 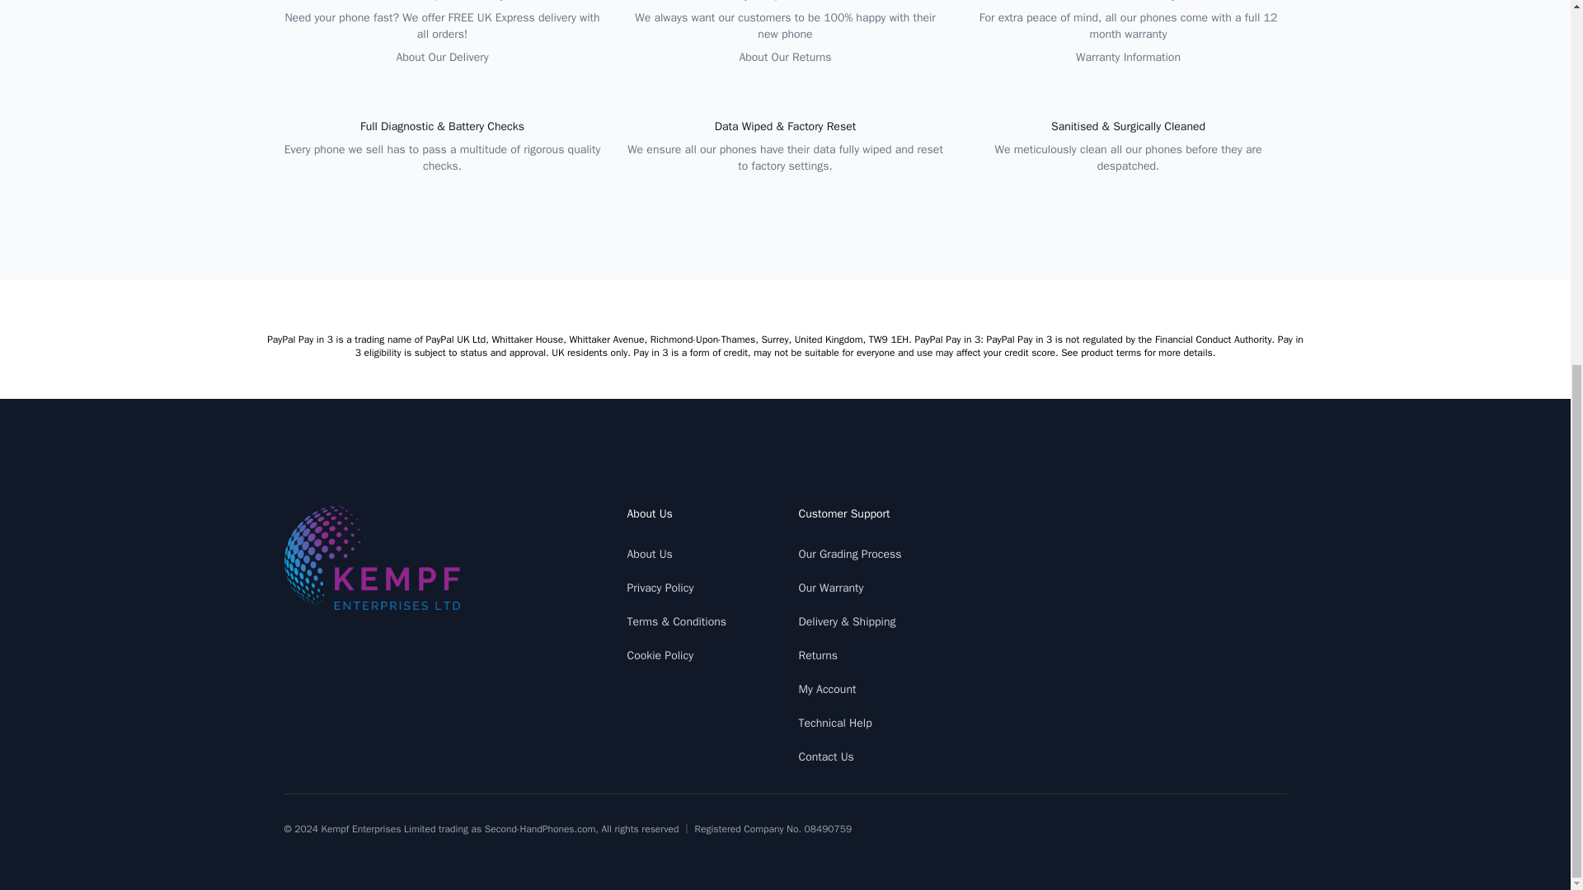 What do you see at coordinates (849, 554) in the screenshot?
I see `Our Grading Process` at bounding box center [849, 554].